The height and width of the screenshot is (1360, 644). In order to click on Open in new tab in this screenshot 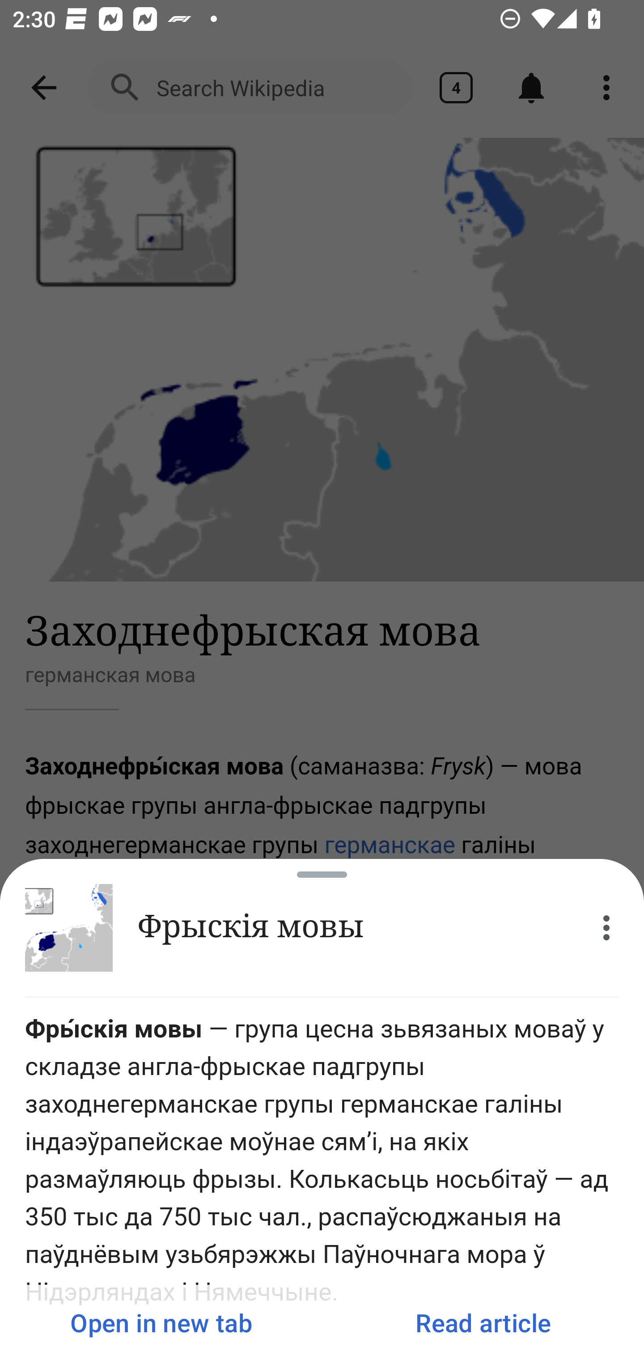, I will do `click(161, 1322)`.